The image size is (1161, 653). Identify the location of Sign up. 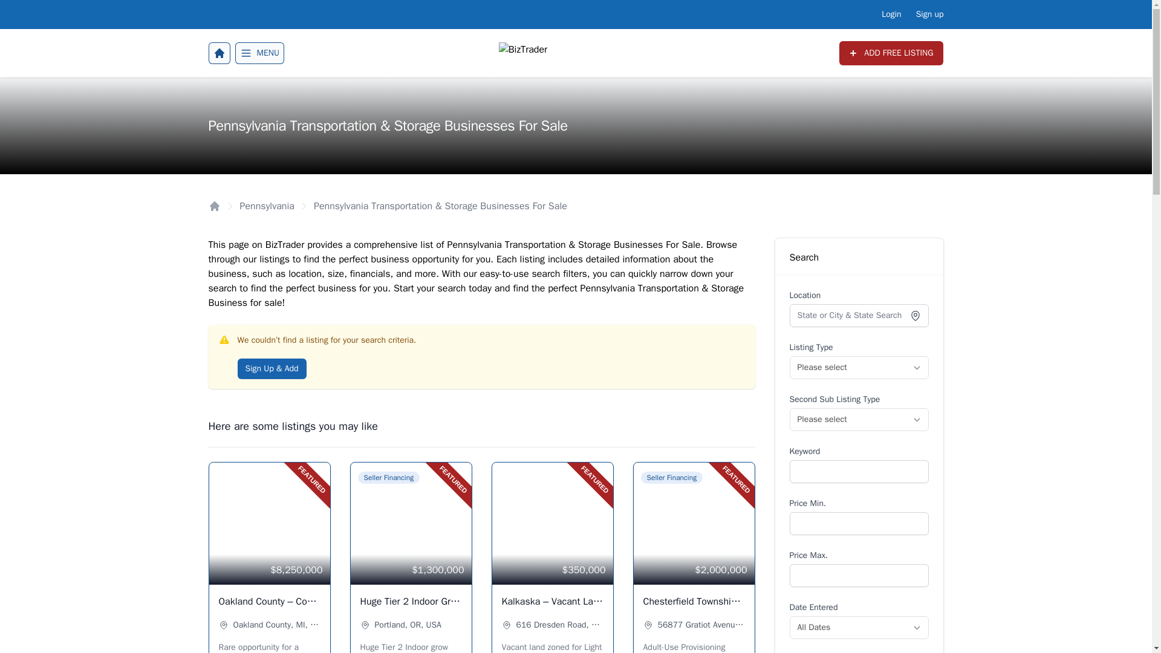
(929, 15).